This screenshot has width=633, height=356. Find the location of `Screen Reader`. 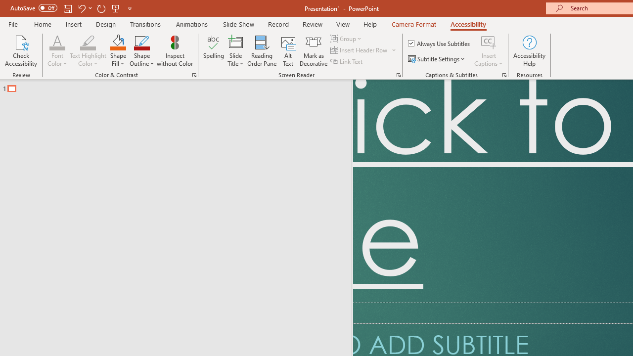

Screen Reader is located at coordinates (399, 75).